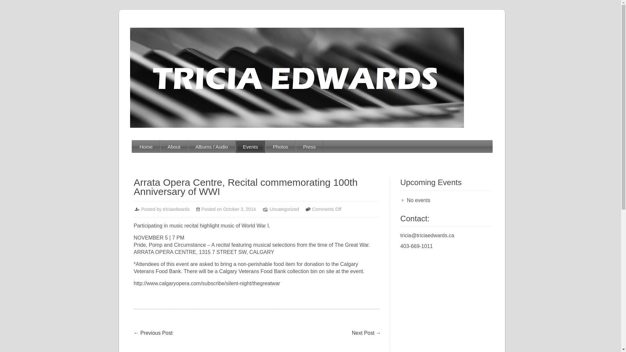 The image size is (626, 352). What do you see at coordinates (176, 209) in the screenshot?
I see `triciaedwards` at bounding box center [176, 209].